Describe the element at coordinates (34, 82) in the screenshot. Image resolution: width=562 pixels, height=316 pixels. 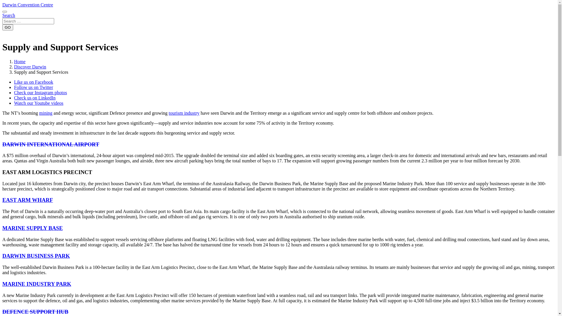
I see `Like us on Facebook` at that location.